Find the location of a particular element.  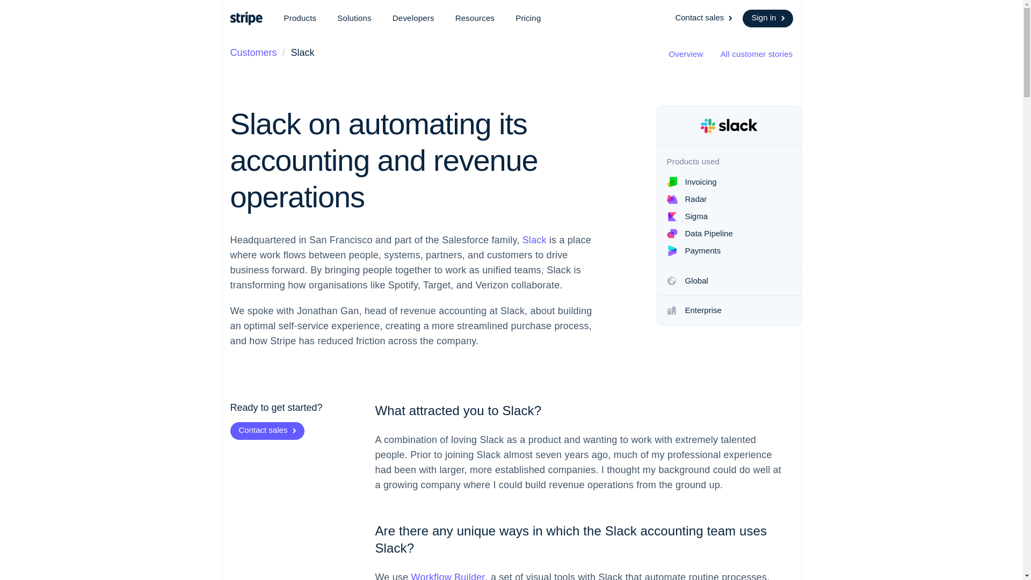

Products is located at coordinates (300, 18).